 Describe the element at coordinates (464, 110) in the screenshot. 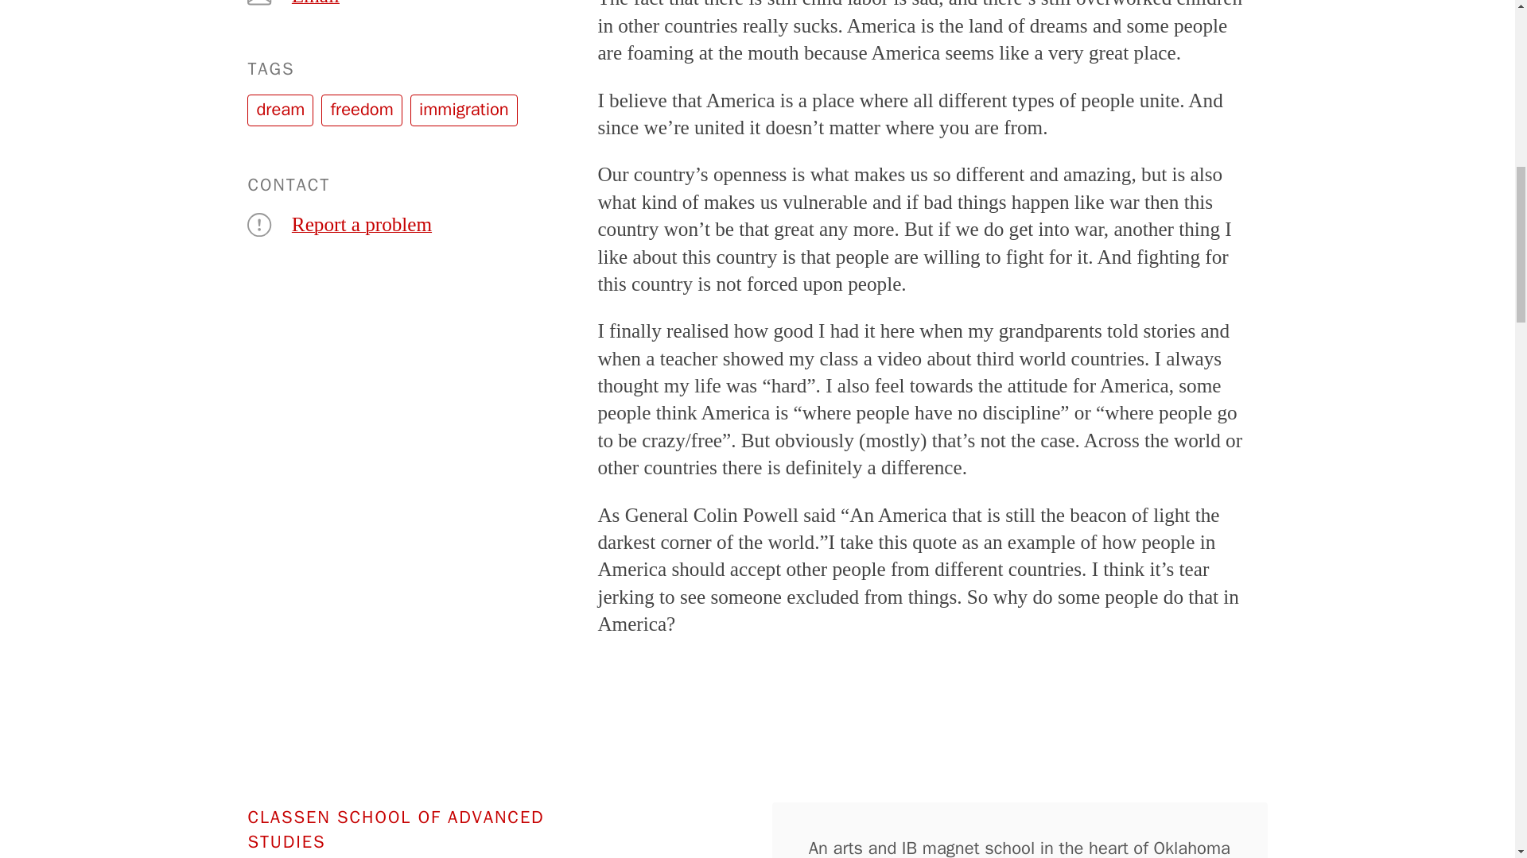

I see `immigration` at that location.